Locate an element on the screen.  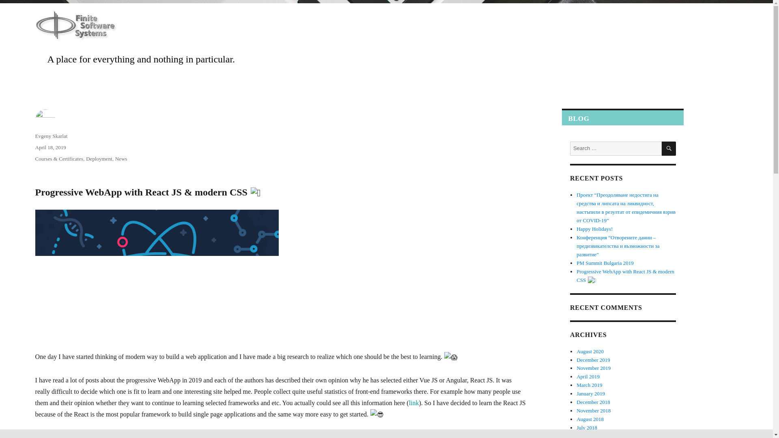
A place for everything and nothing in particular. is located at coordinates (141, 59).